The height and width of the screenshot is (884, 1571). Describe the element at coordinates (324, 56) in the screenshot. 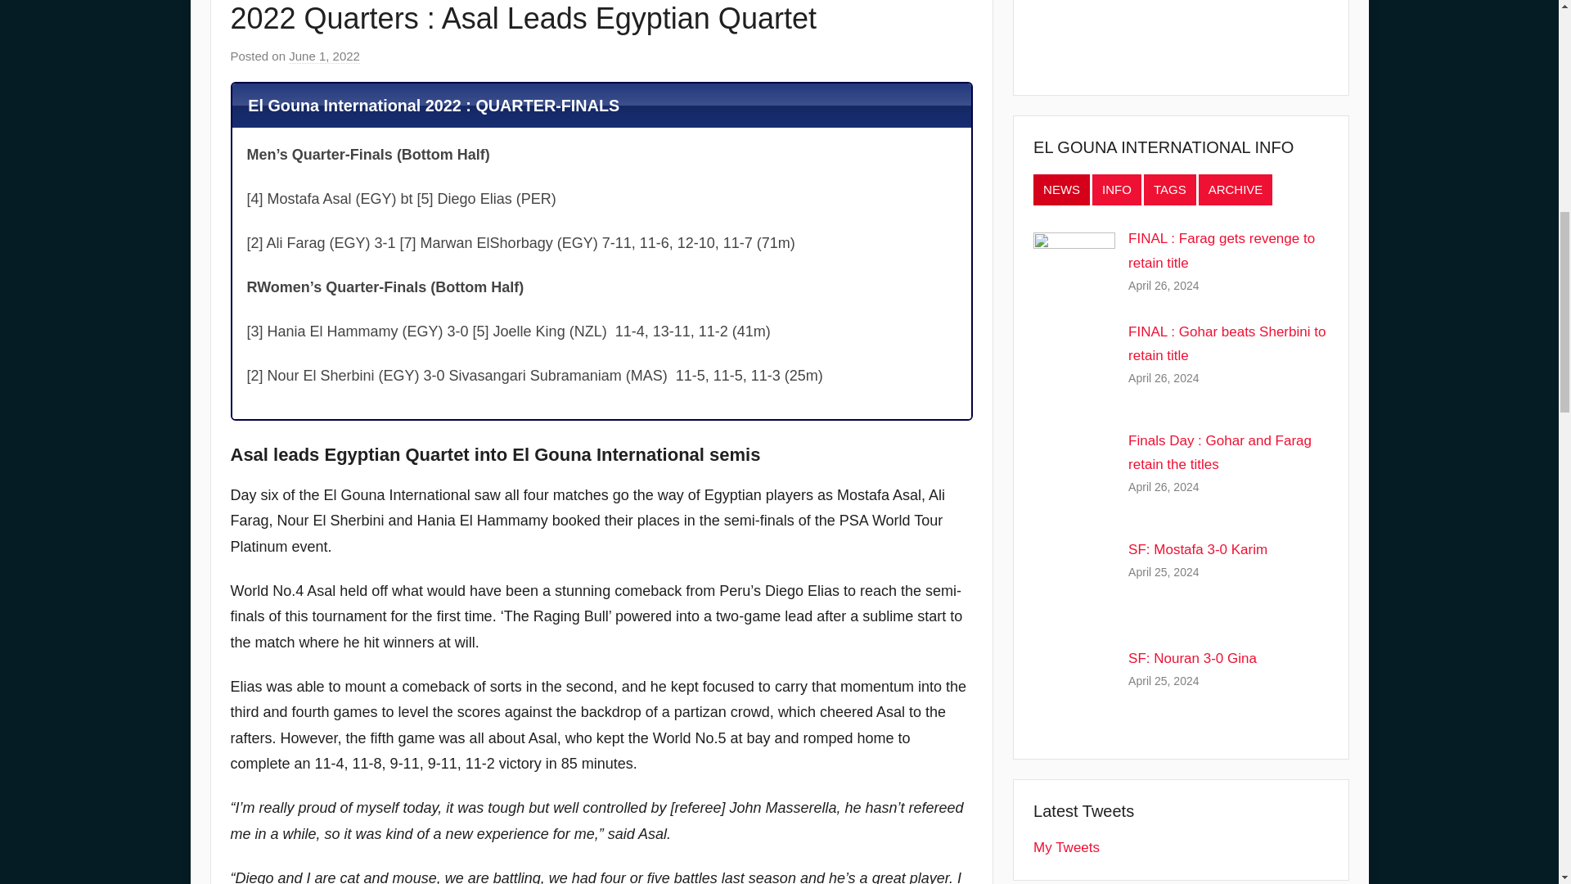

I see `June 1, 2022` at that location.